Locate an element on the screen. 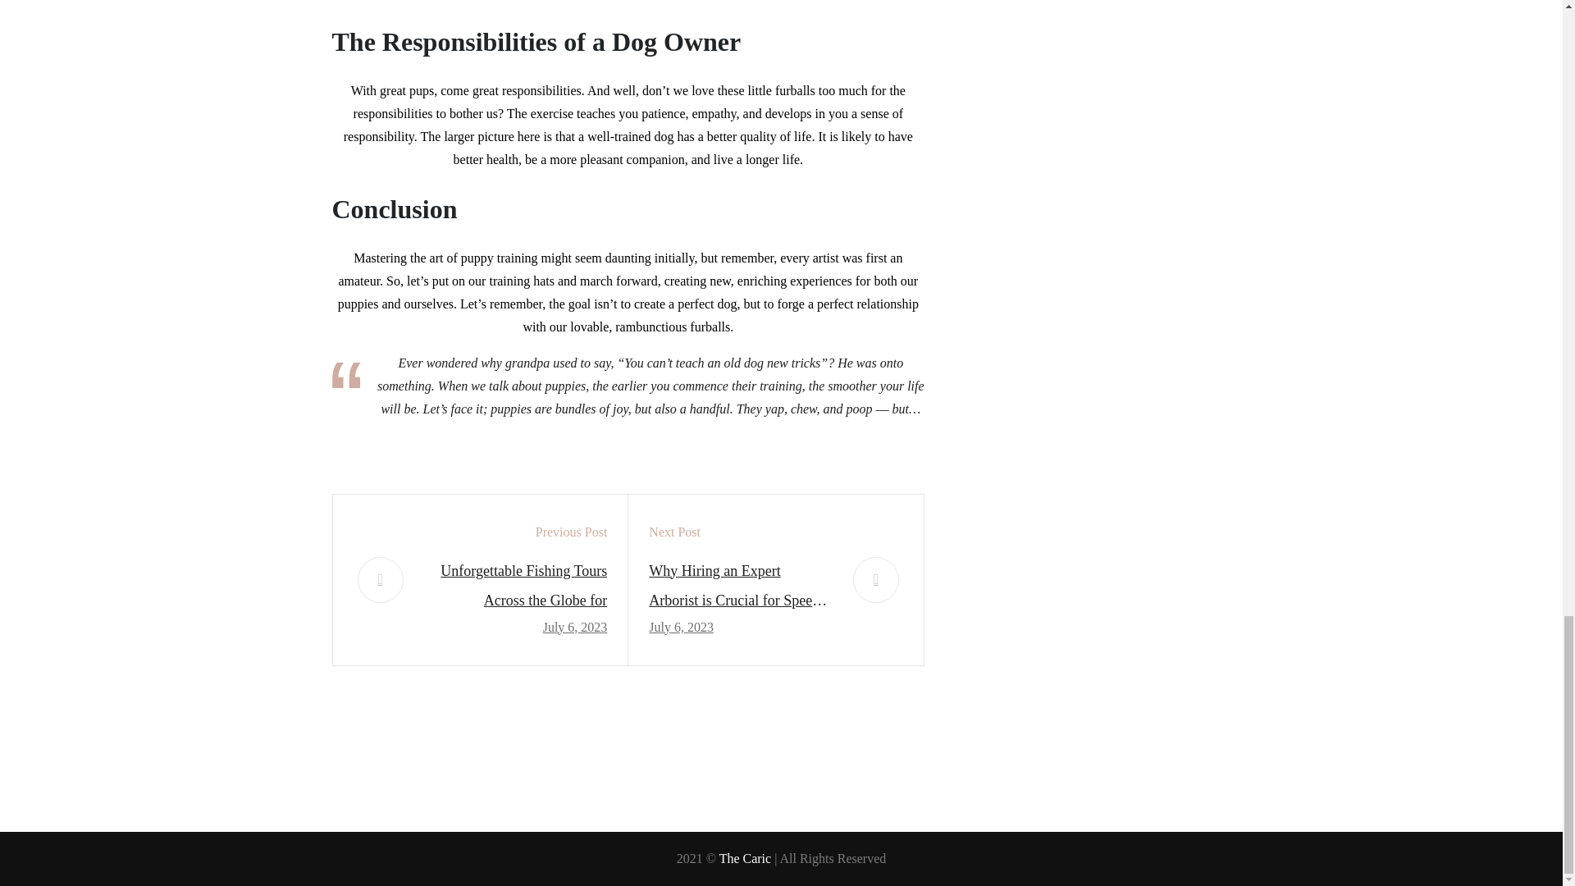 This screenshot has width=1575, height=886. July 6, 2023 is located at coordinates (681, 627).